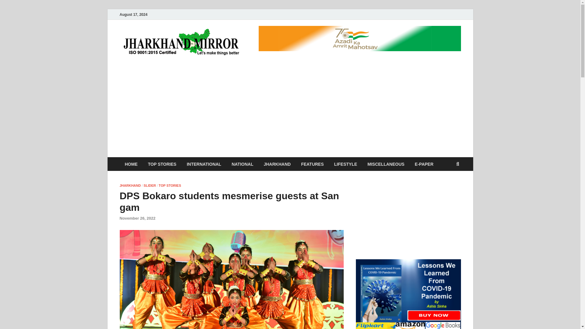  Describe the element at coordinates (169, 185) in the screenshot. I see `TOP STORIES` at that location.